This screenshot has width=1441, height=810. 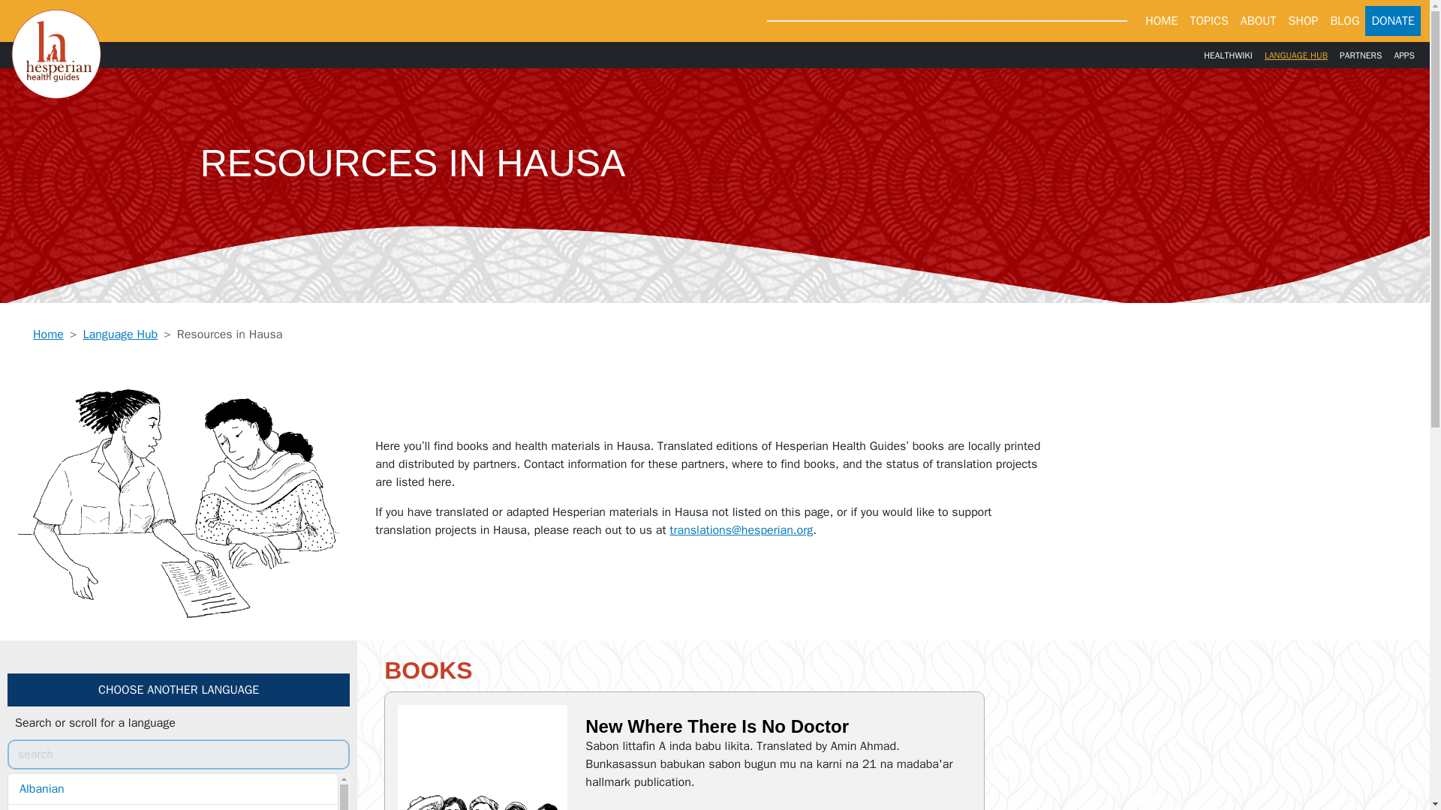 I want to click on DONATE, so click(x=1393, y=20).